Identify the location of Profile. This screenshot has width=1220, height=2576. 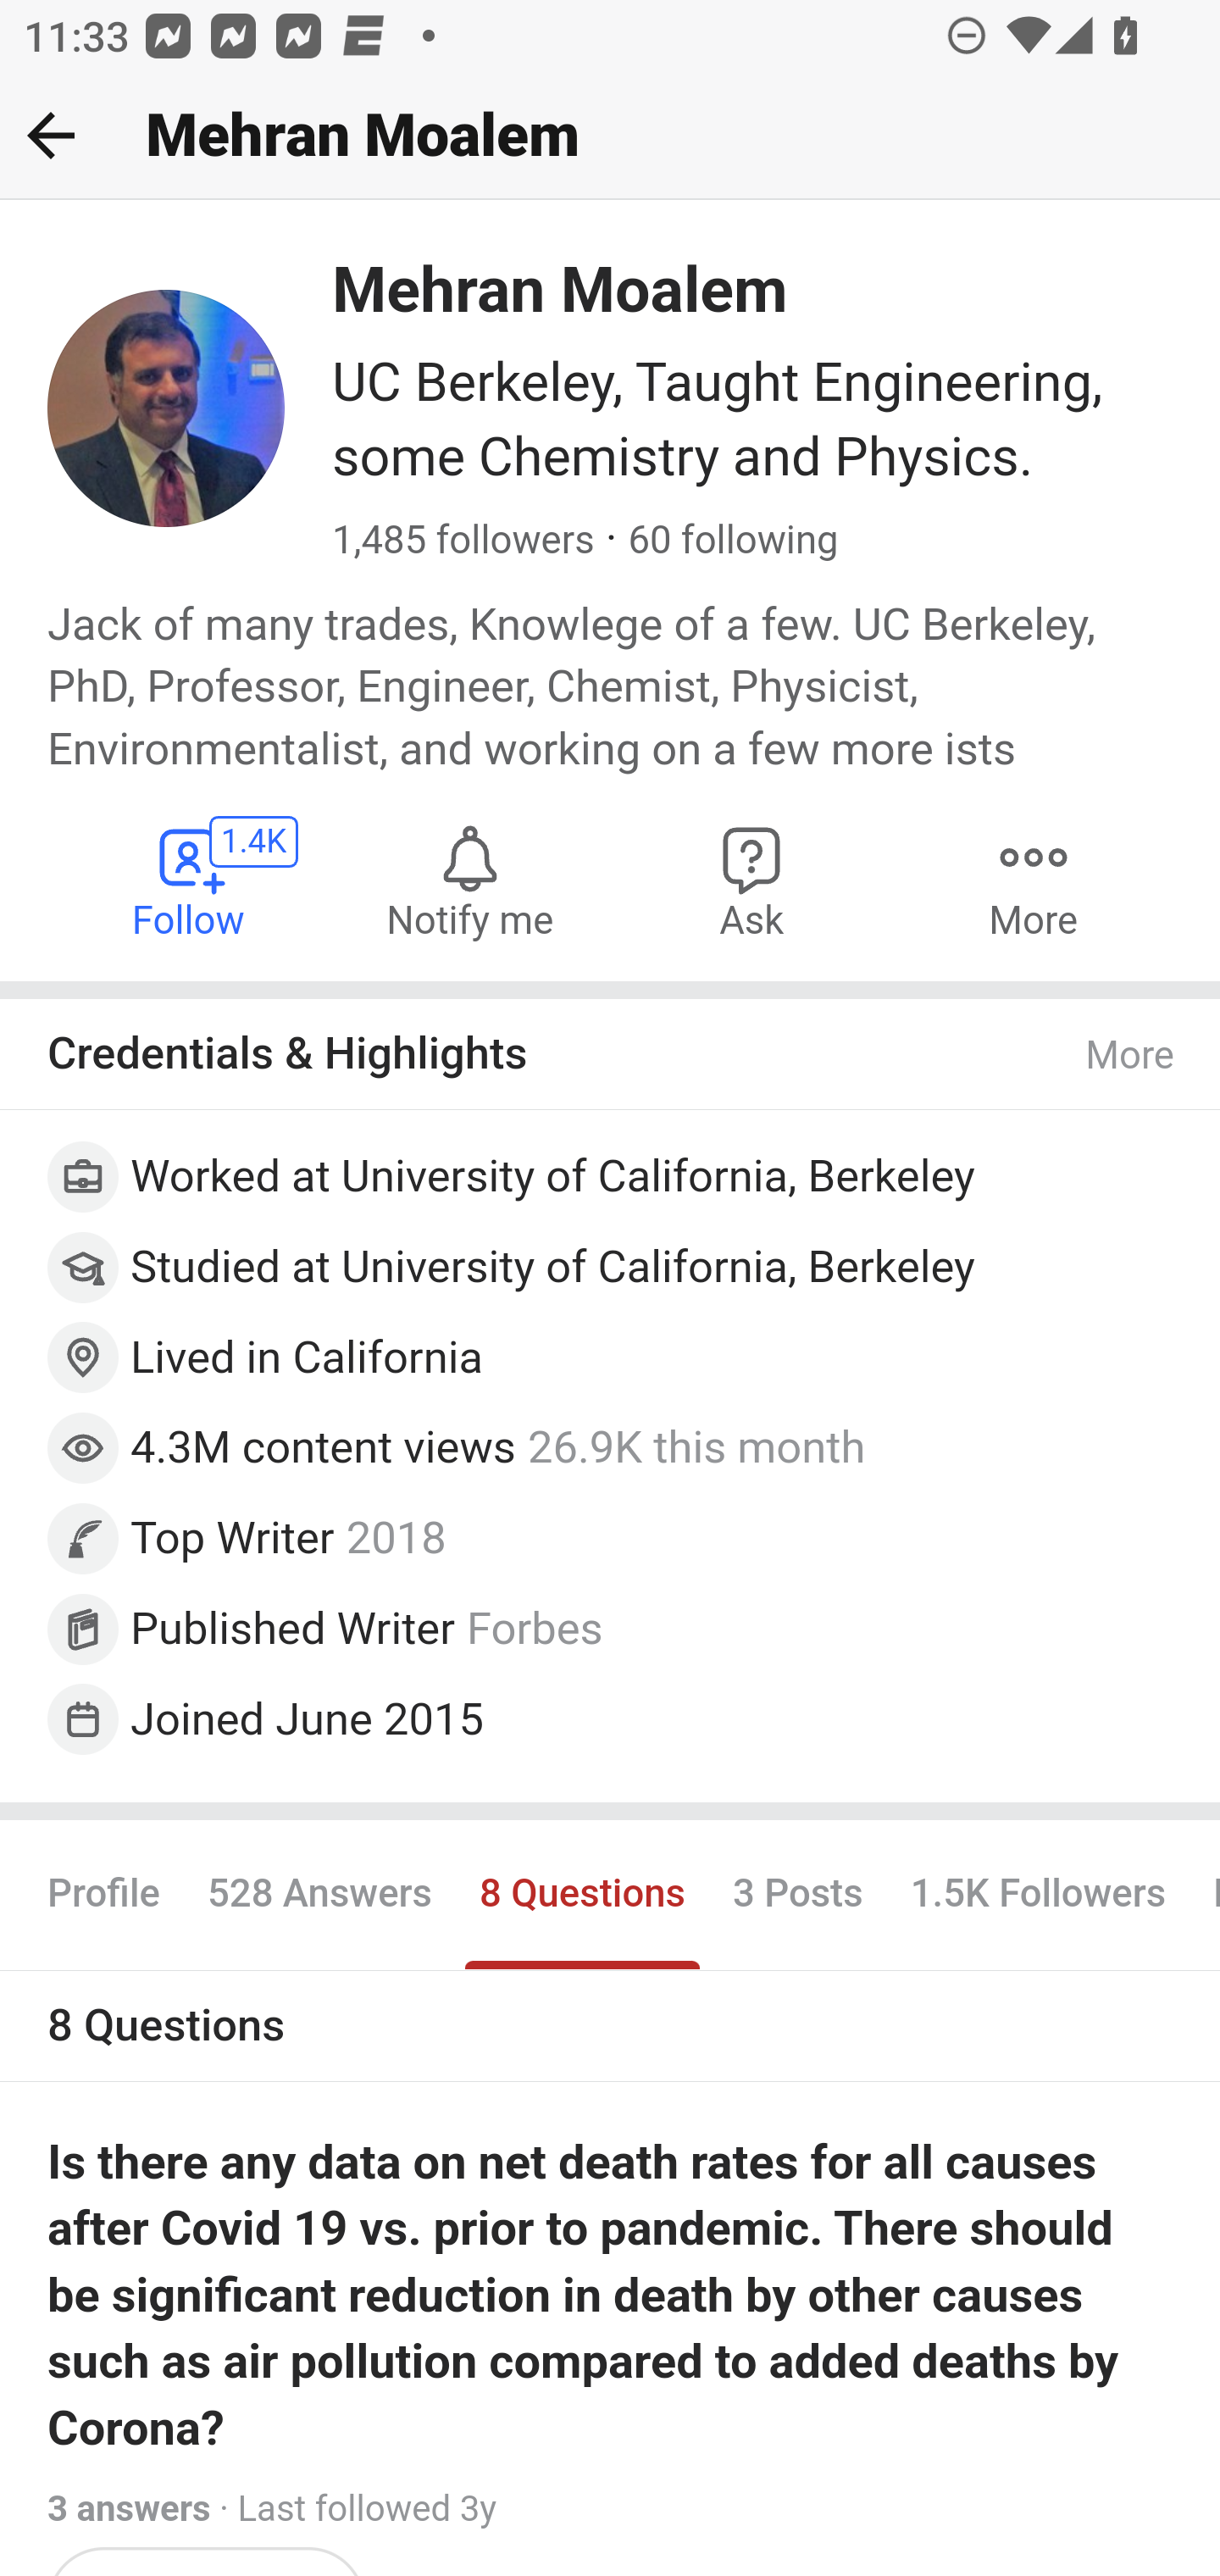
(105, 1895).